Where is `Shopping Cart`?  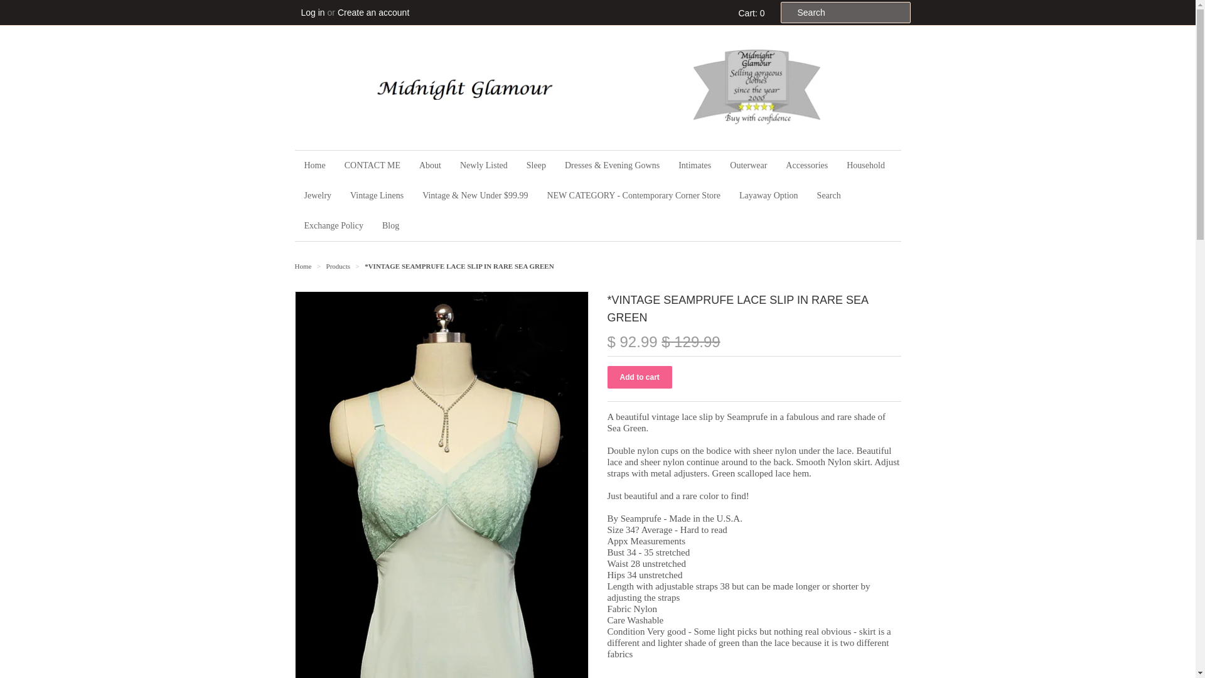 Shopping Cart is located at coordinates (749, 13).